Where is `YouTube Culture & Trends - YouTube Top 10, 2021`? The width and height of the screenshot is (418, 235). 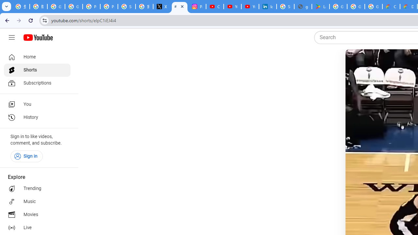 YouTube Culture & Trends - YouTube Top 10, 2021 is located at coordinates (250, 7).